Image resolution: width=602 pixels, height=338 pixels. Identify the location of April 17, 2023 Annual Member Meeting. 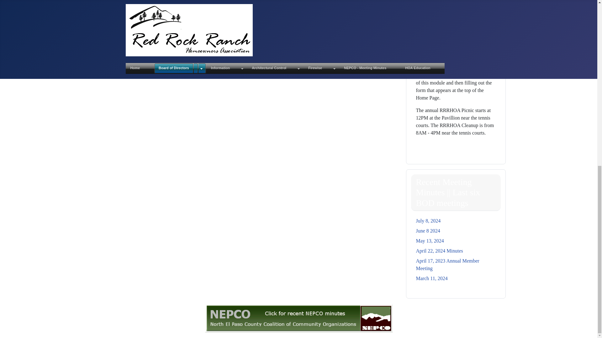
(447, 265).